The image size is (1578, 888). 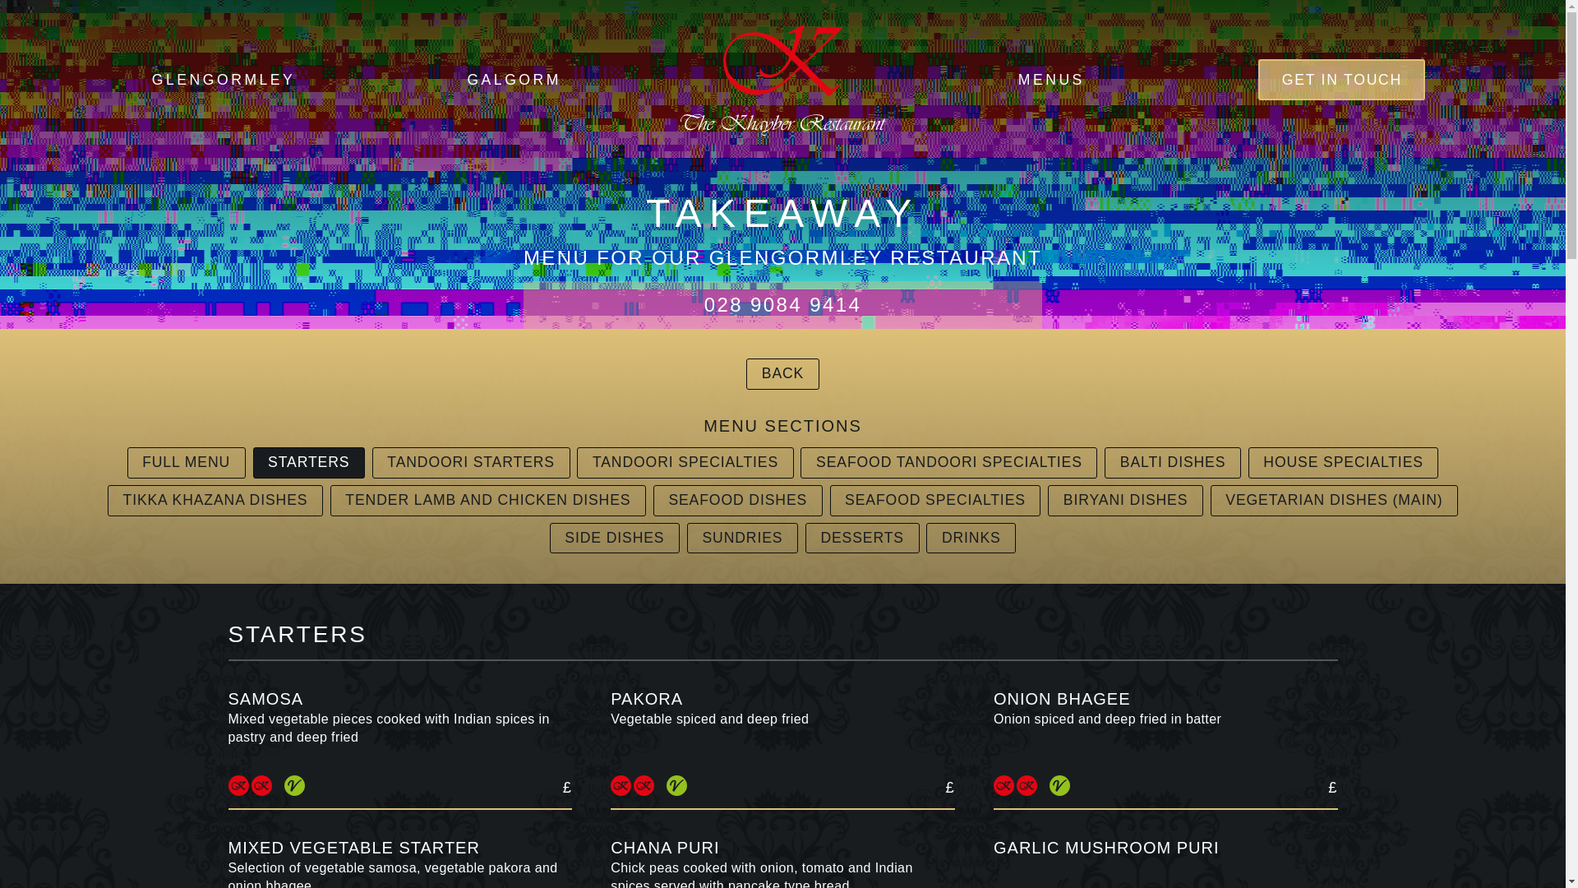 I want to click on SUNDRIES, so click(x=742, y=538).